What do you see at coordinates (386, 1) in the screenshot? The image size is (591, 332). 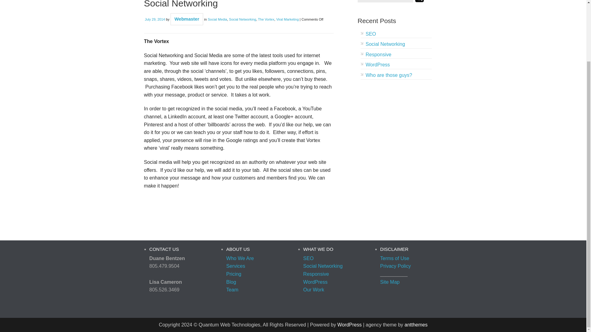 I see `search this site` at bounding box center [386, 1].